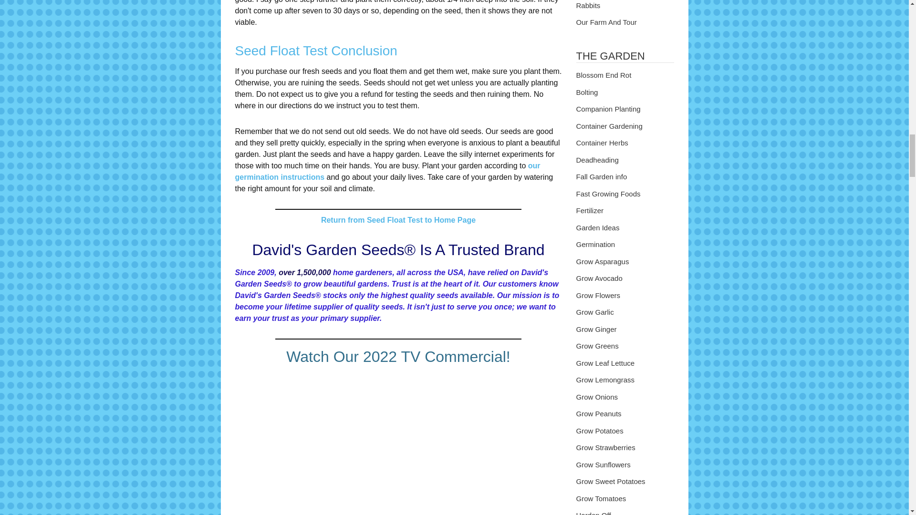  Describe the element at coordinates (625, 7) in the screenshot. I see `Rabbits` at that location.